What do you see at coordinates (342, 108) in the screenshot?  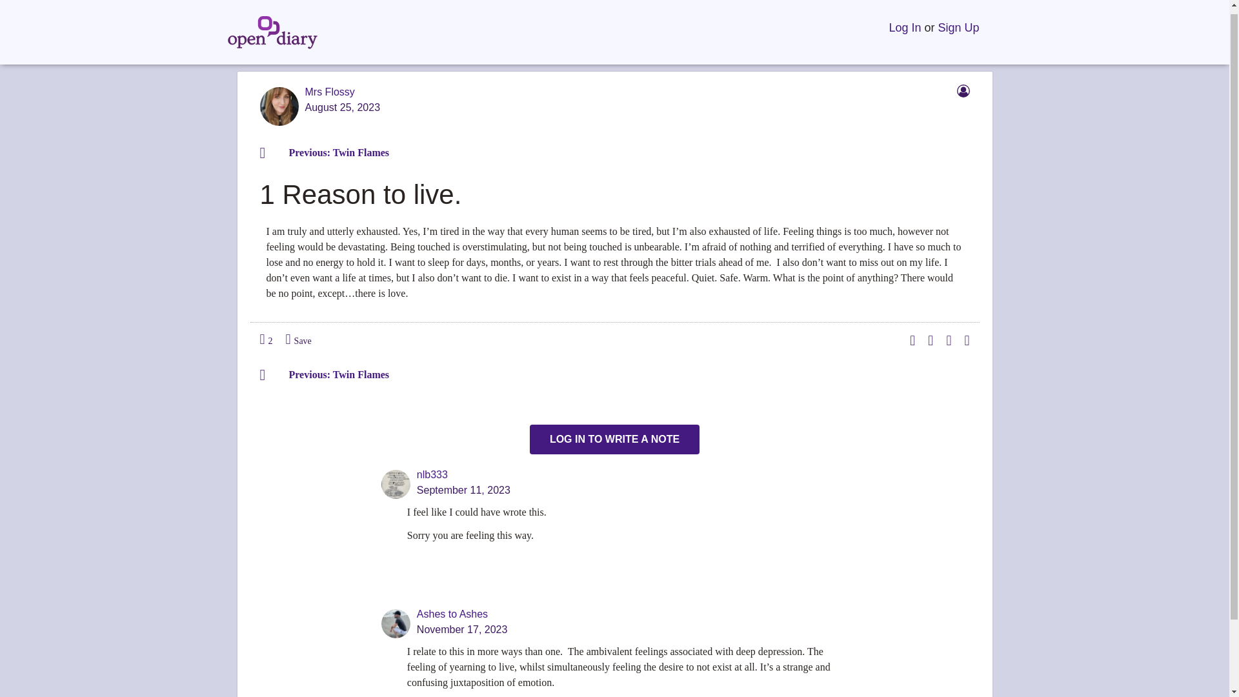 I see `2023-08-25 07:47 pm` at bounding box center [342, 108].